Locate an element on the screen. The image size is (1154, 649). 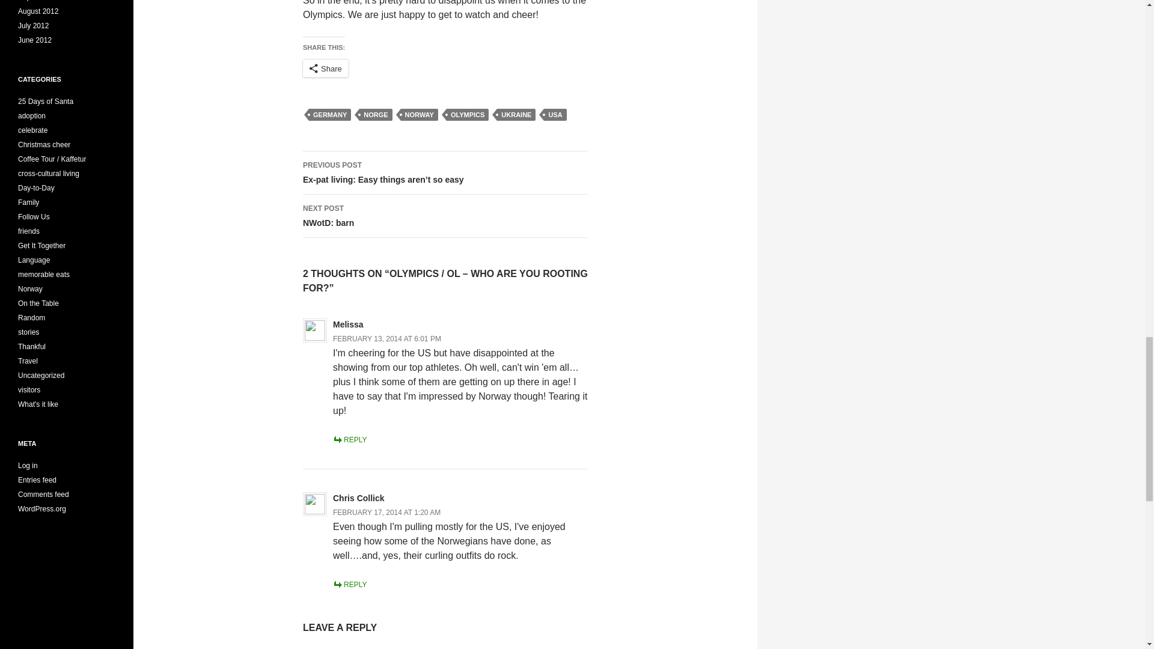
GERMANY is located at coordinates (329, 114).